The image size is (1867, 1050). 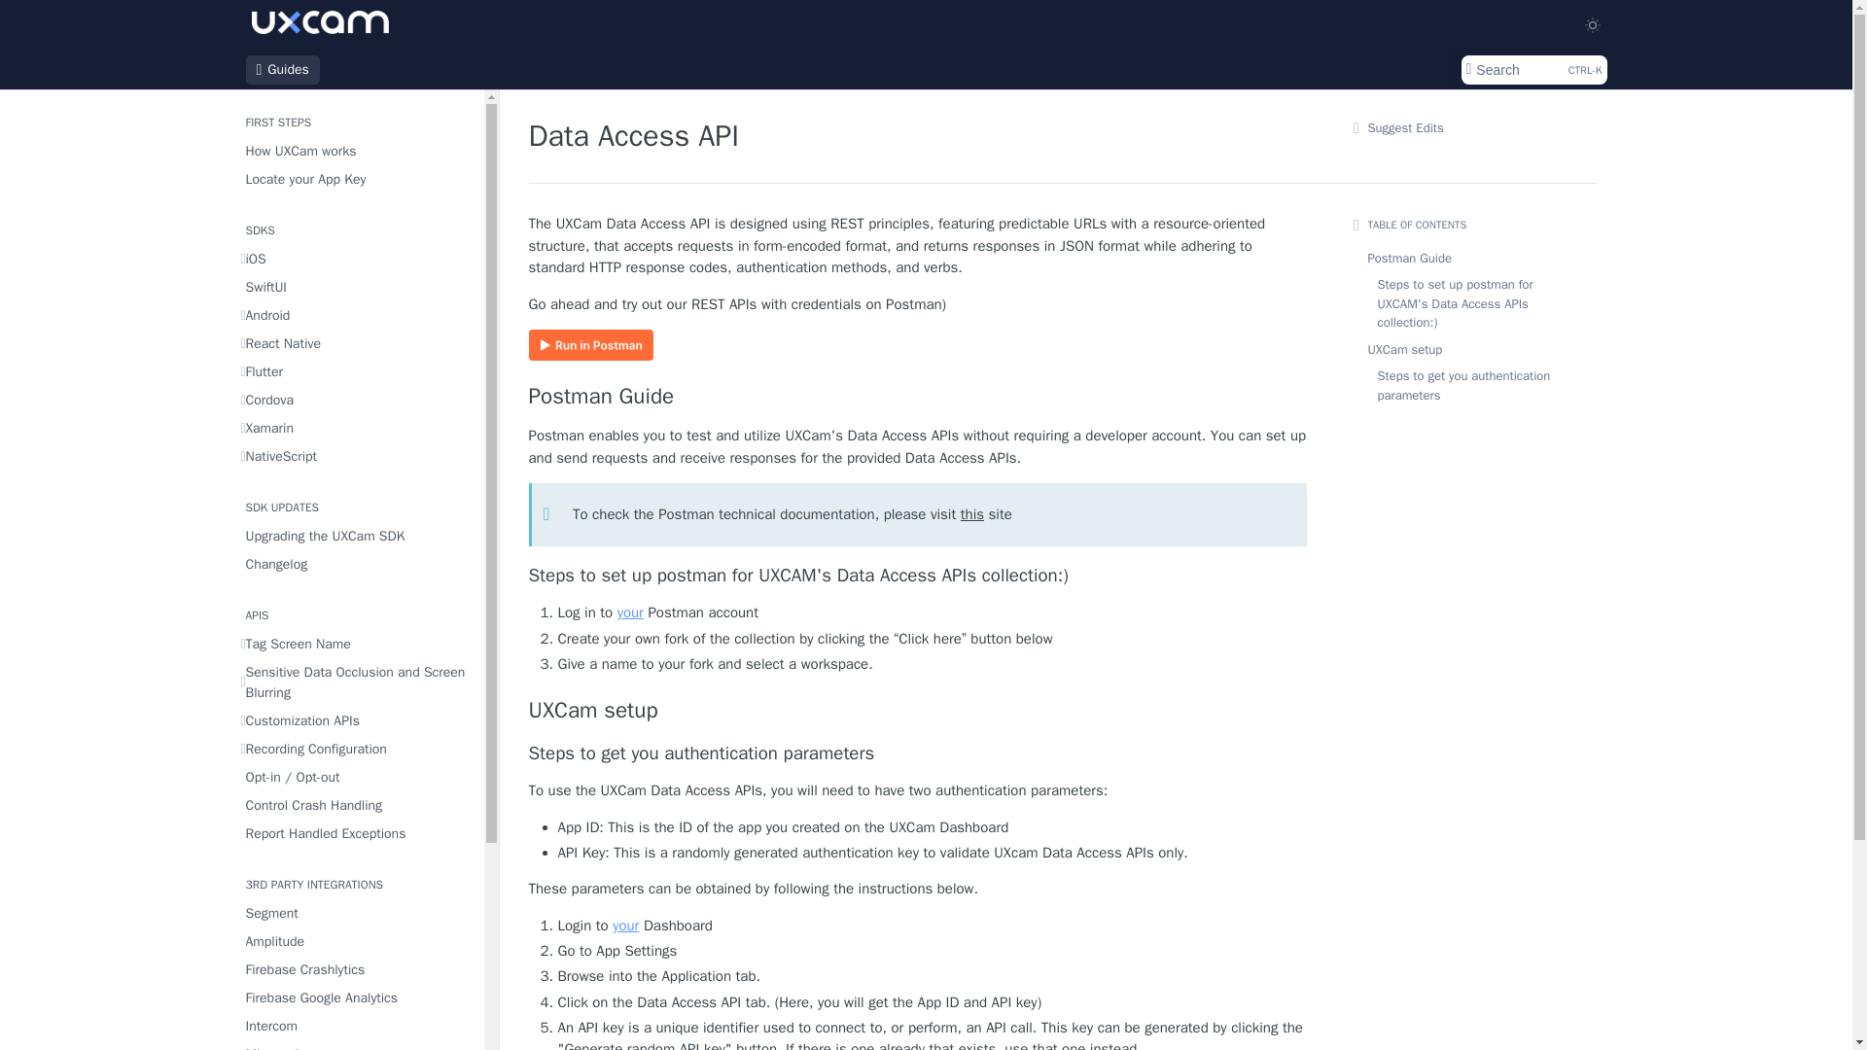 What do you see at coordinates (356, 455) in the screenshot?
I see `Android` at bounding box center [356, 455].